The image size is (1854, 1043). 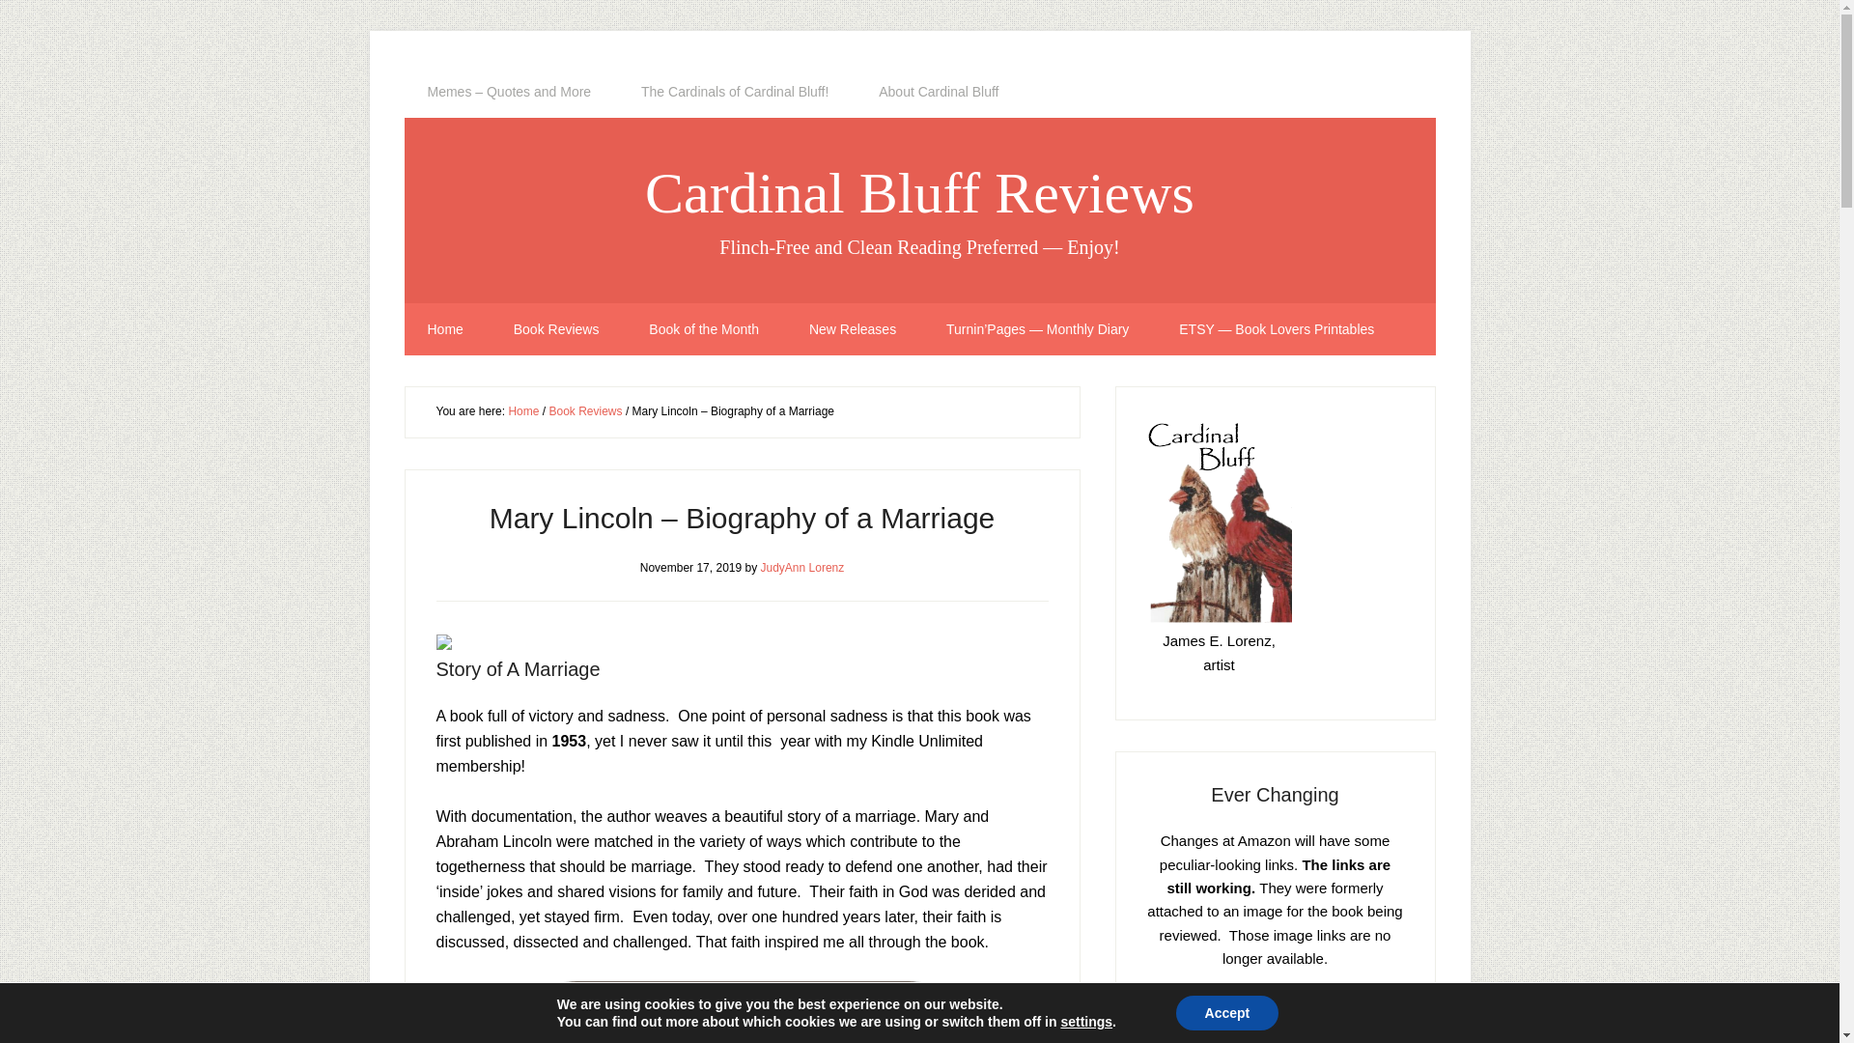 What do you see at coordinates (704, 329) in the screenshot?
I see `Book of the Month` at bounding box center [704, 329].